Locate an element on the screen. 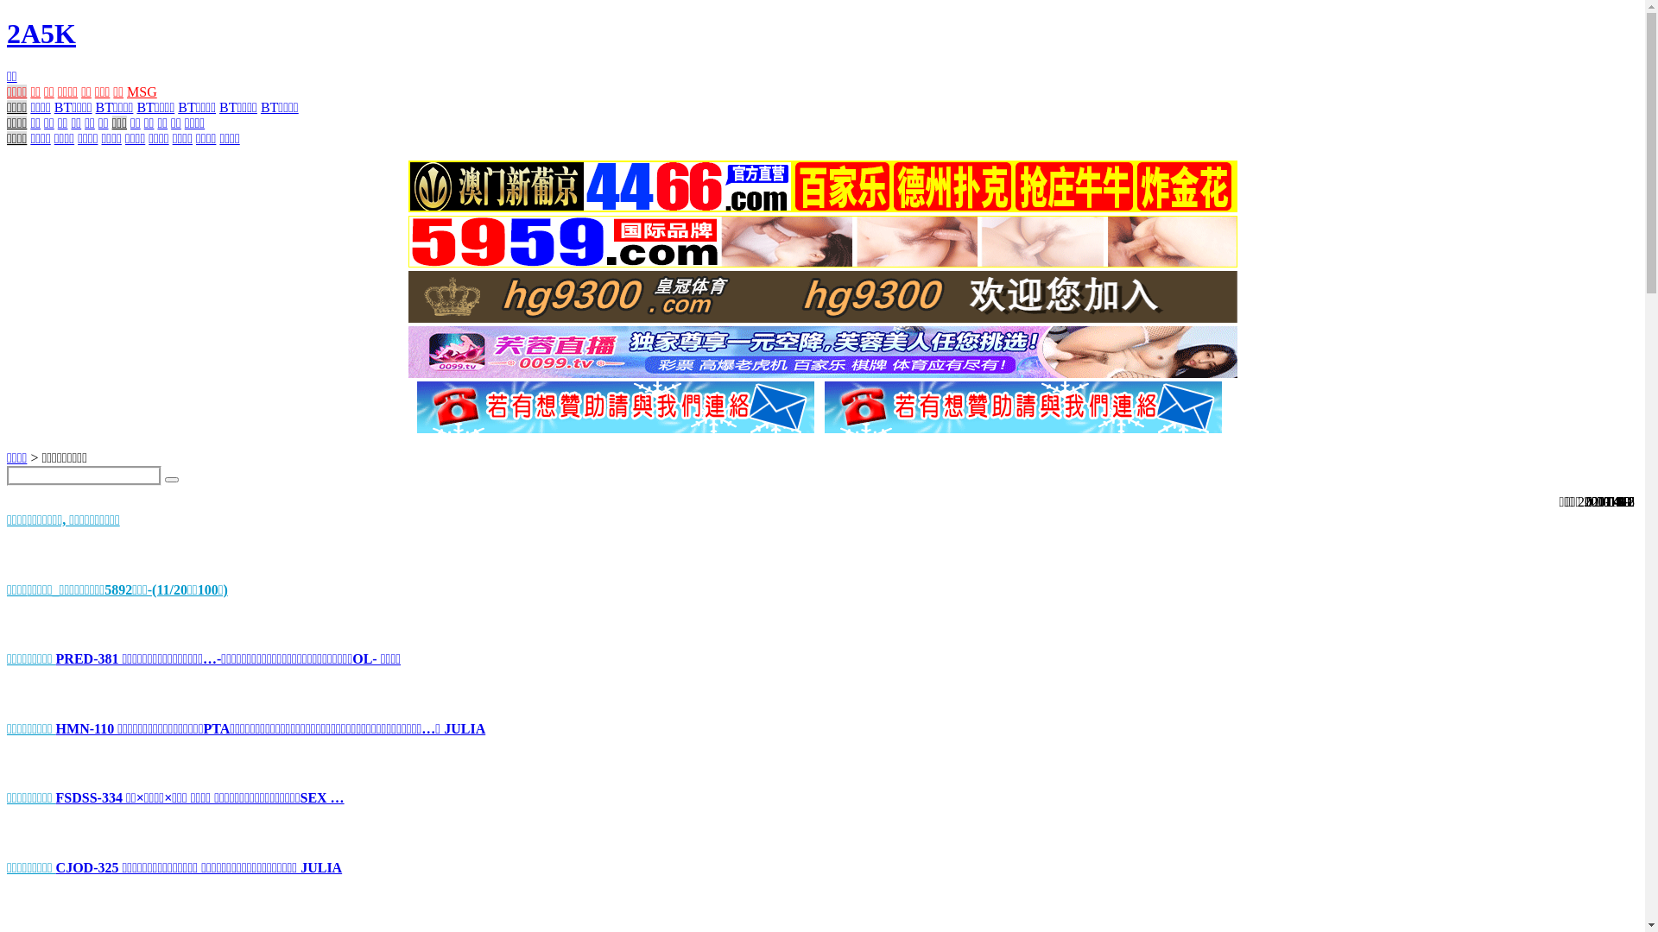  2A5K is located at coordinates (41, 34).